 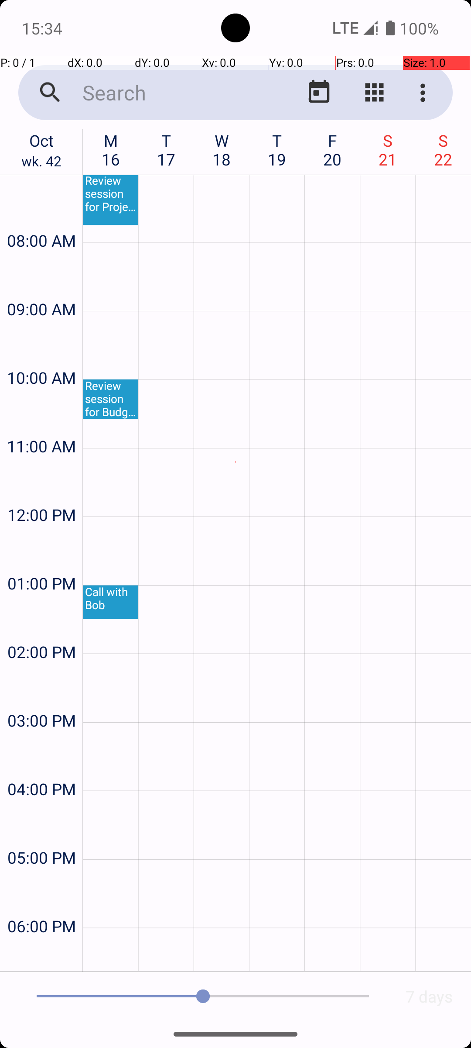 I want to click on 10:00 AM, so click(x=41, y=355).